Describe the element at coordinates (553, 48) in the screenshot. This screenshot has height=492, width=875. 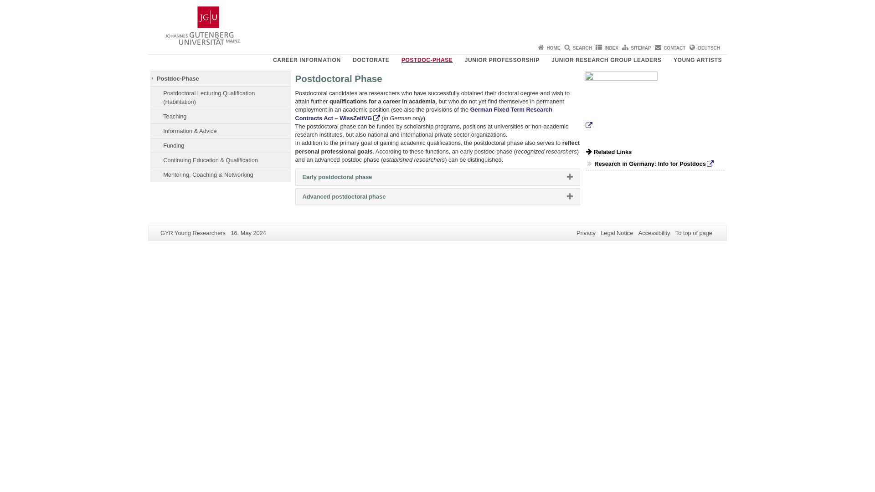
I see `Home` at that location.